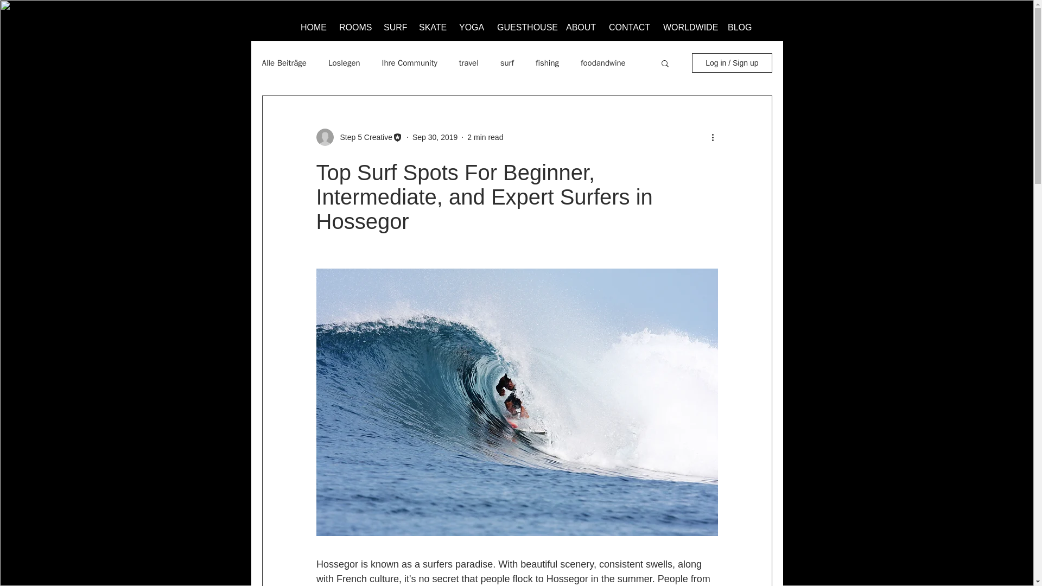 The width and height of the screenshot is (1042, 586). Describe the element at coordinates (410, 62) in the screenshot. I see `Ihre Community` at that location.